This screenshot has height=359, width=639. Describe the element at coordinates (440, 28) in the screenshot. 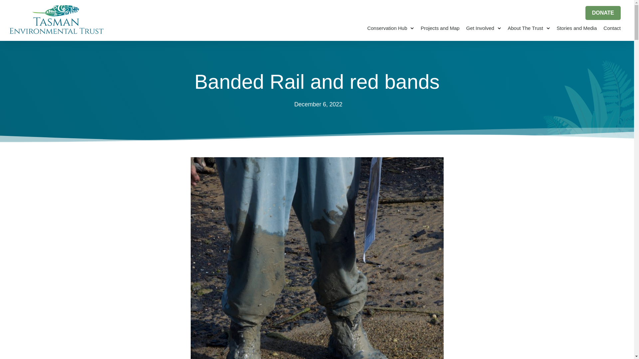

I see `Projects and Map` at that location.